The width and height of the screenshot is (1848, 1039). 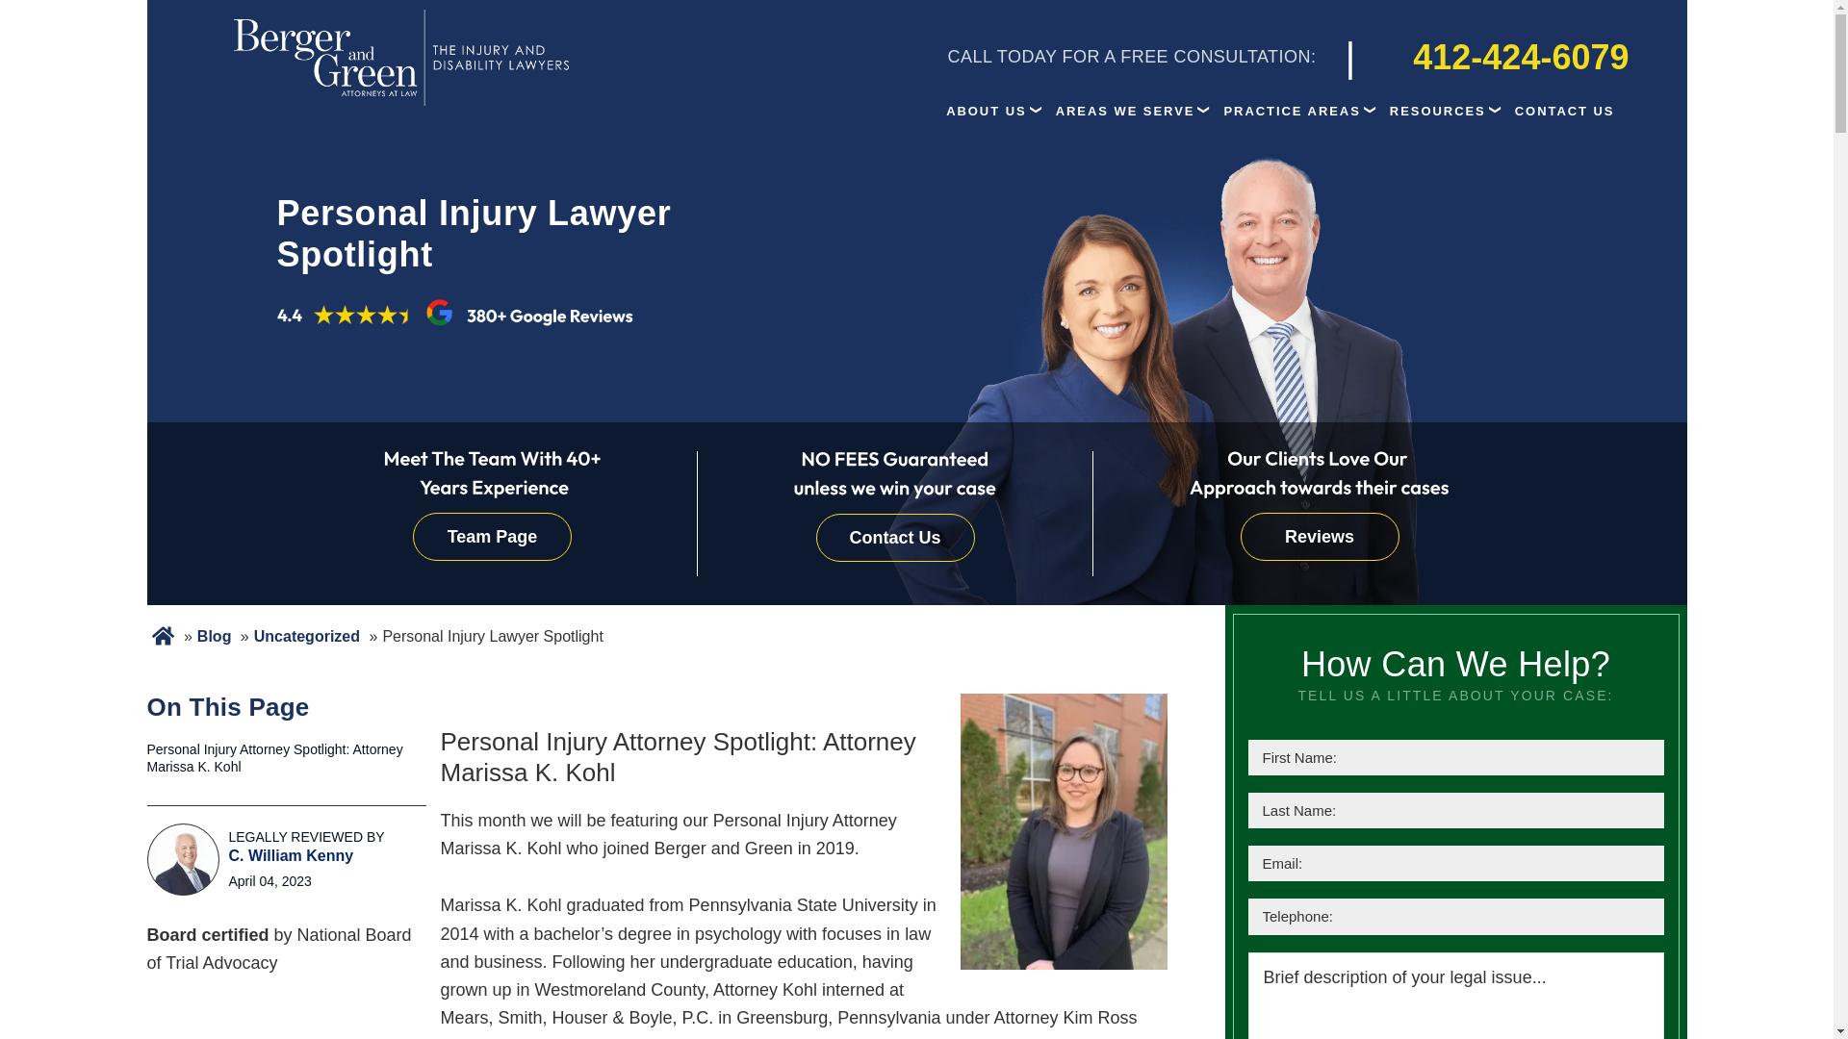 What do you see at coordinates (1438, 111) in the screenshot?
I see `RESOURCES` at bounding box center [1438, 111].